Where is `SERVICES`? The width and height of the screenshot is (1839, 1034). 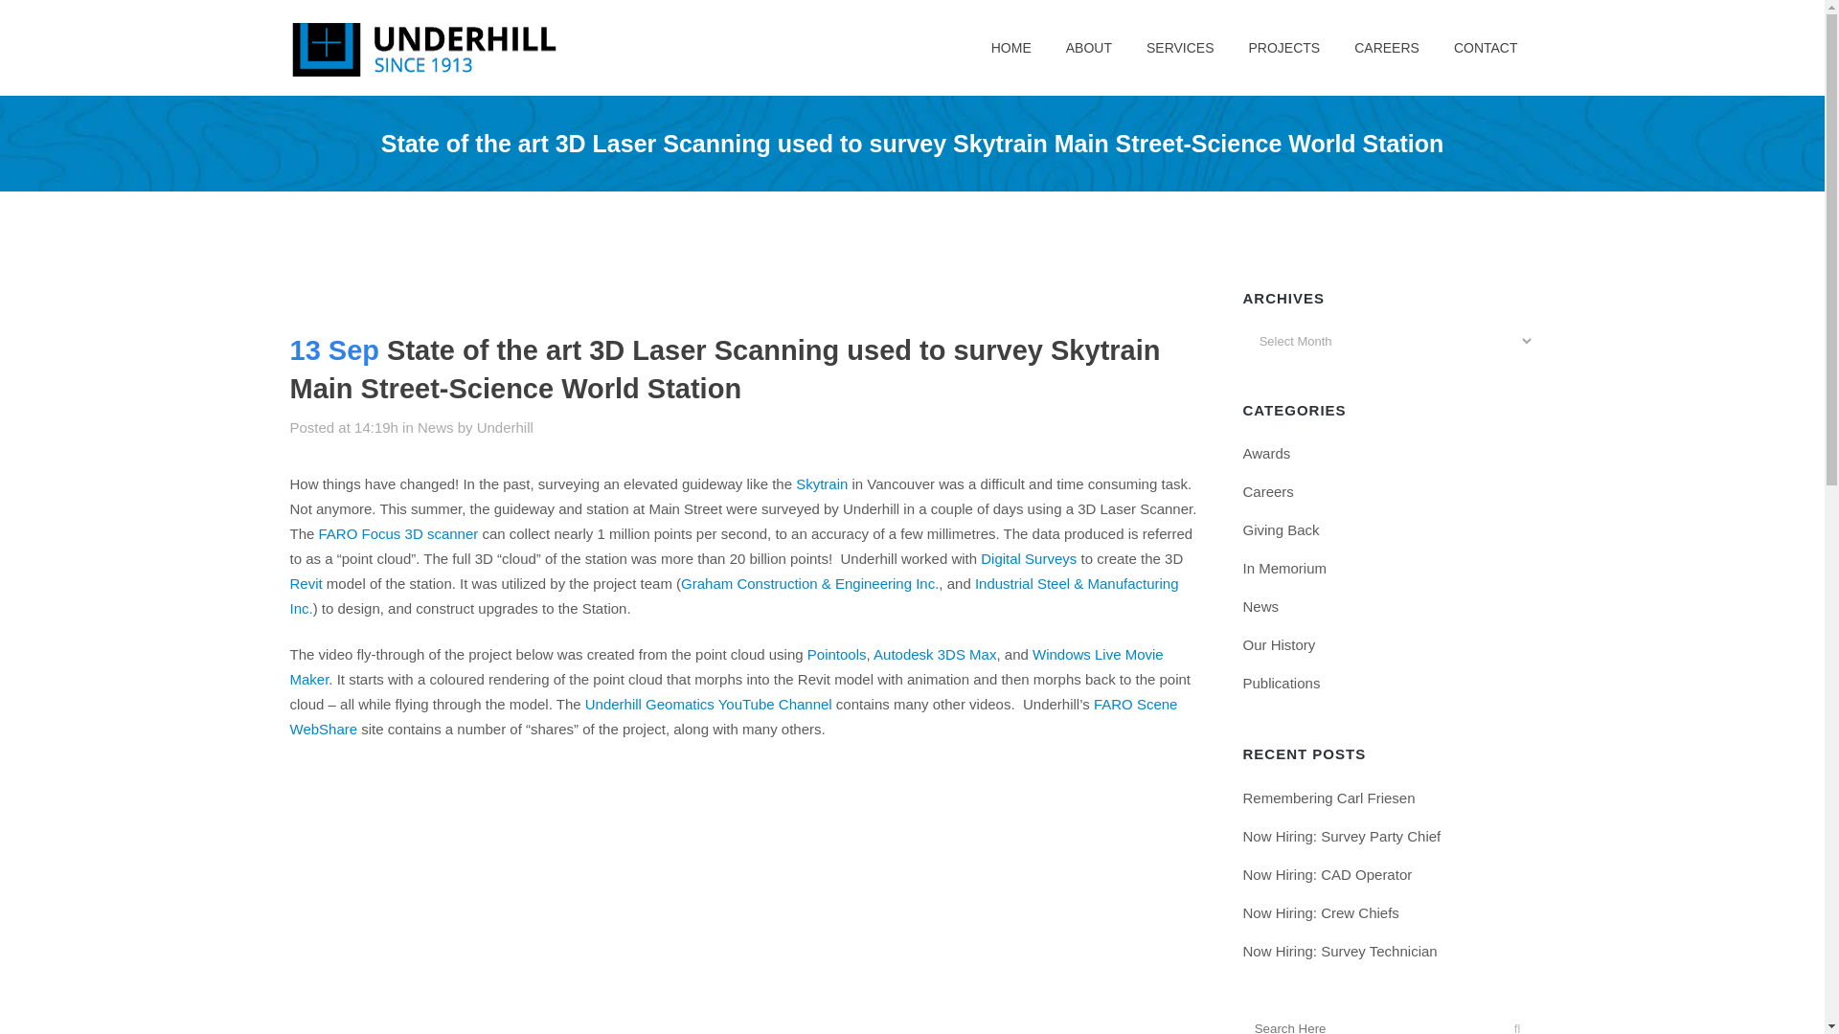 SERVICES is located at coordinates (1180, 48).